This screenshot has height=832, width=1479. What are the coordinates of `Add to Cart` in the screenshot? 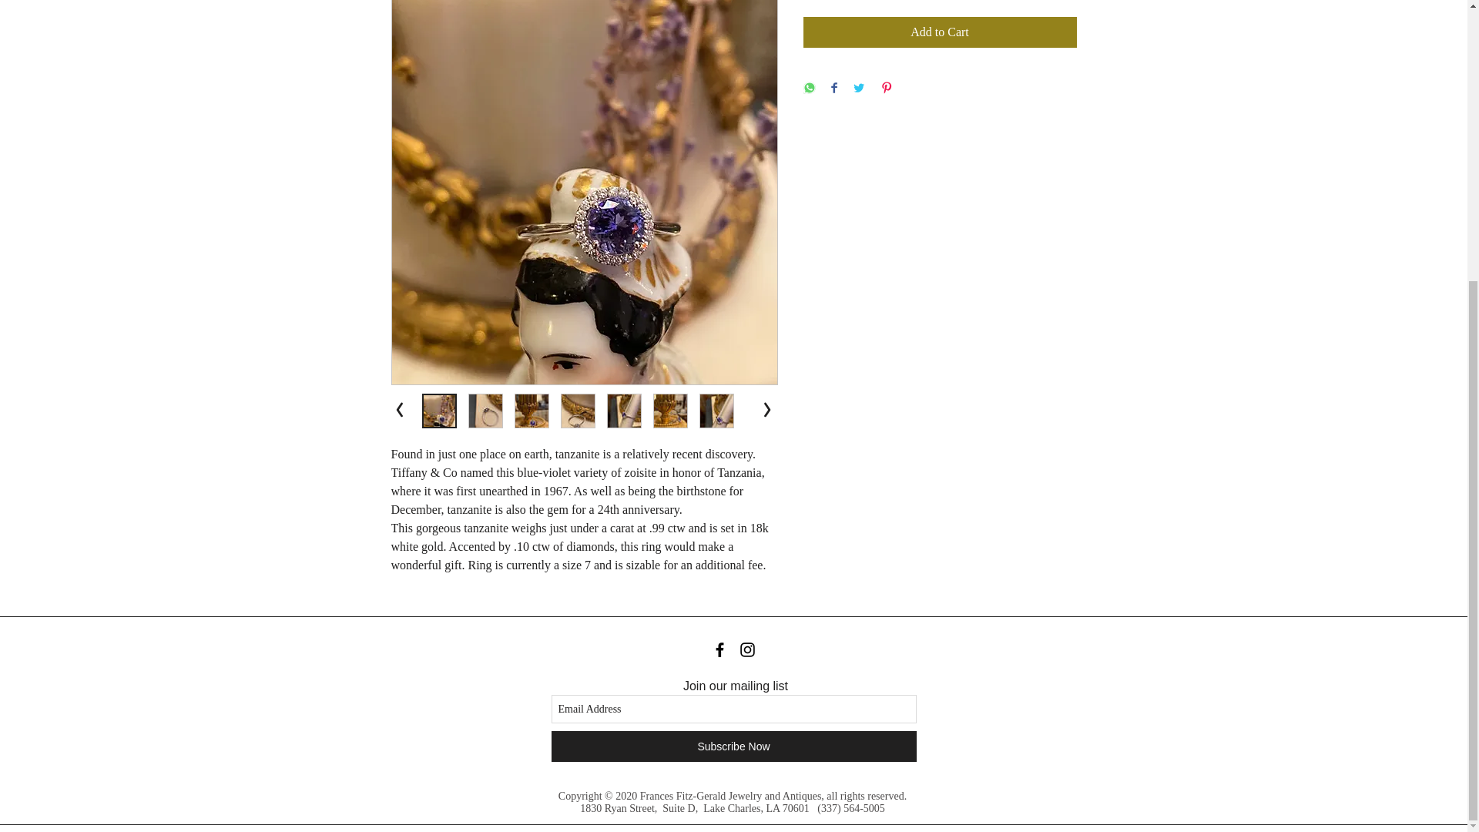 It's located at (940, 32).